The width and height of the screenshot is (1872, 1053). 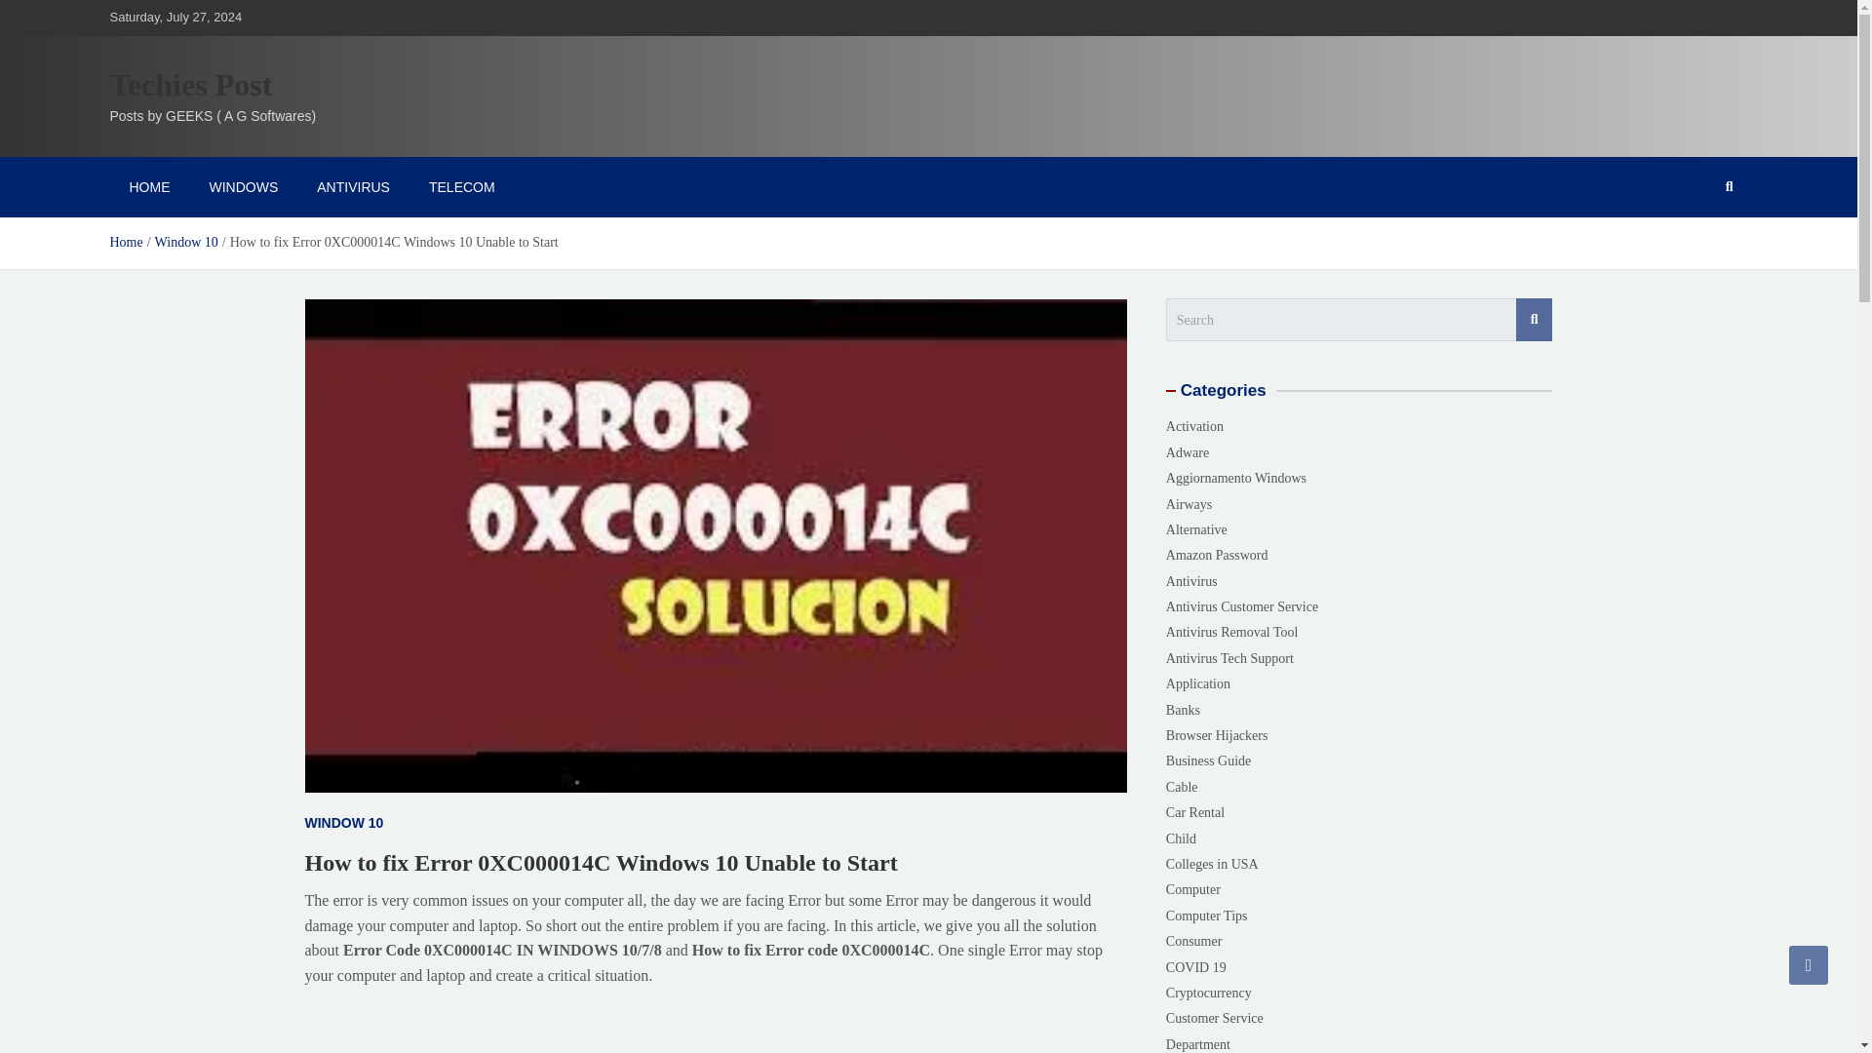 I want to click on Go to Top, so click(x=1809, y=964).